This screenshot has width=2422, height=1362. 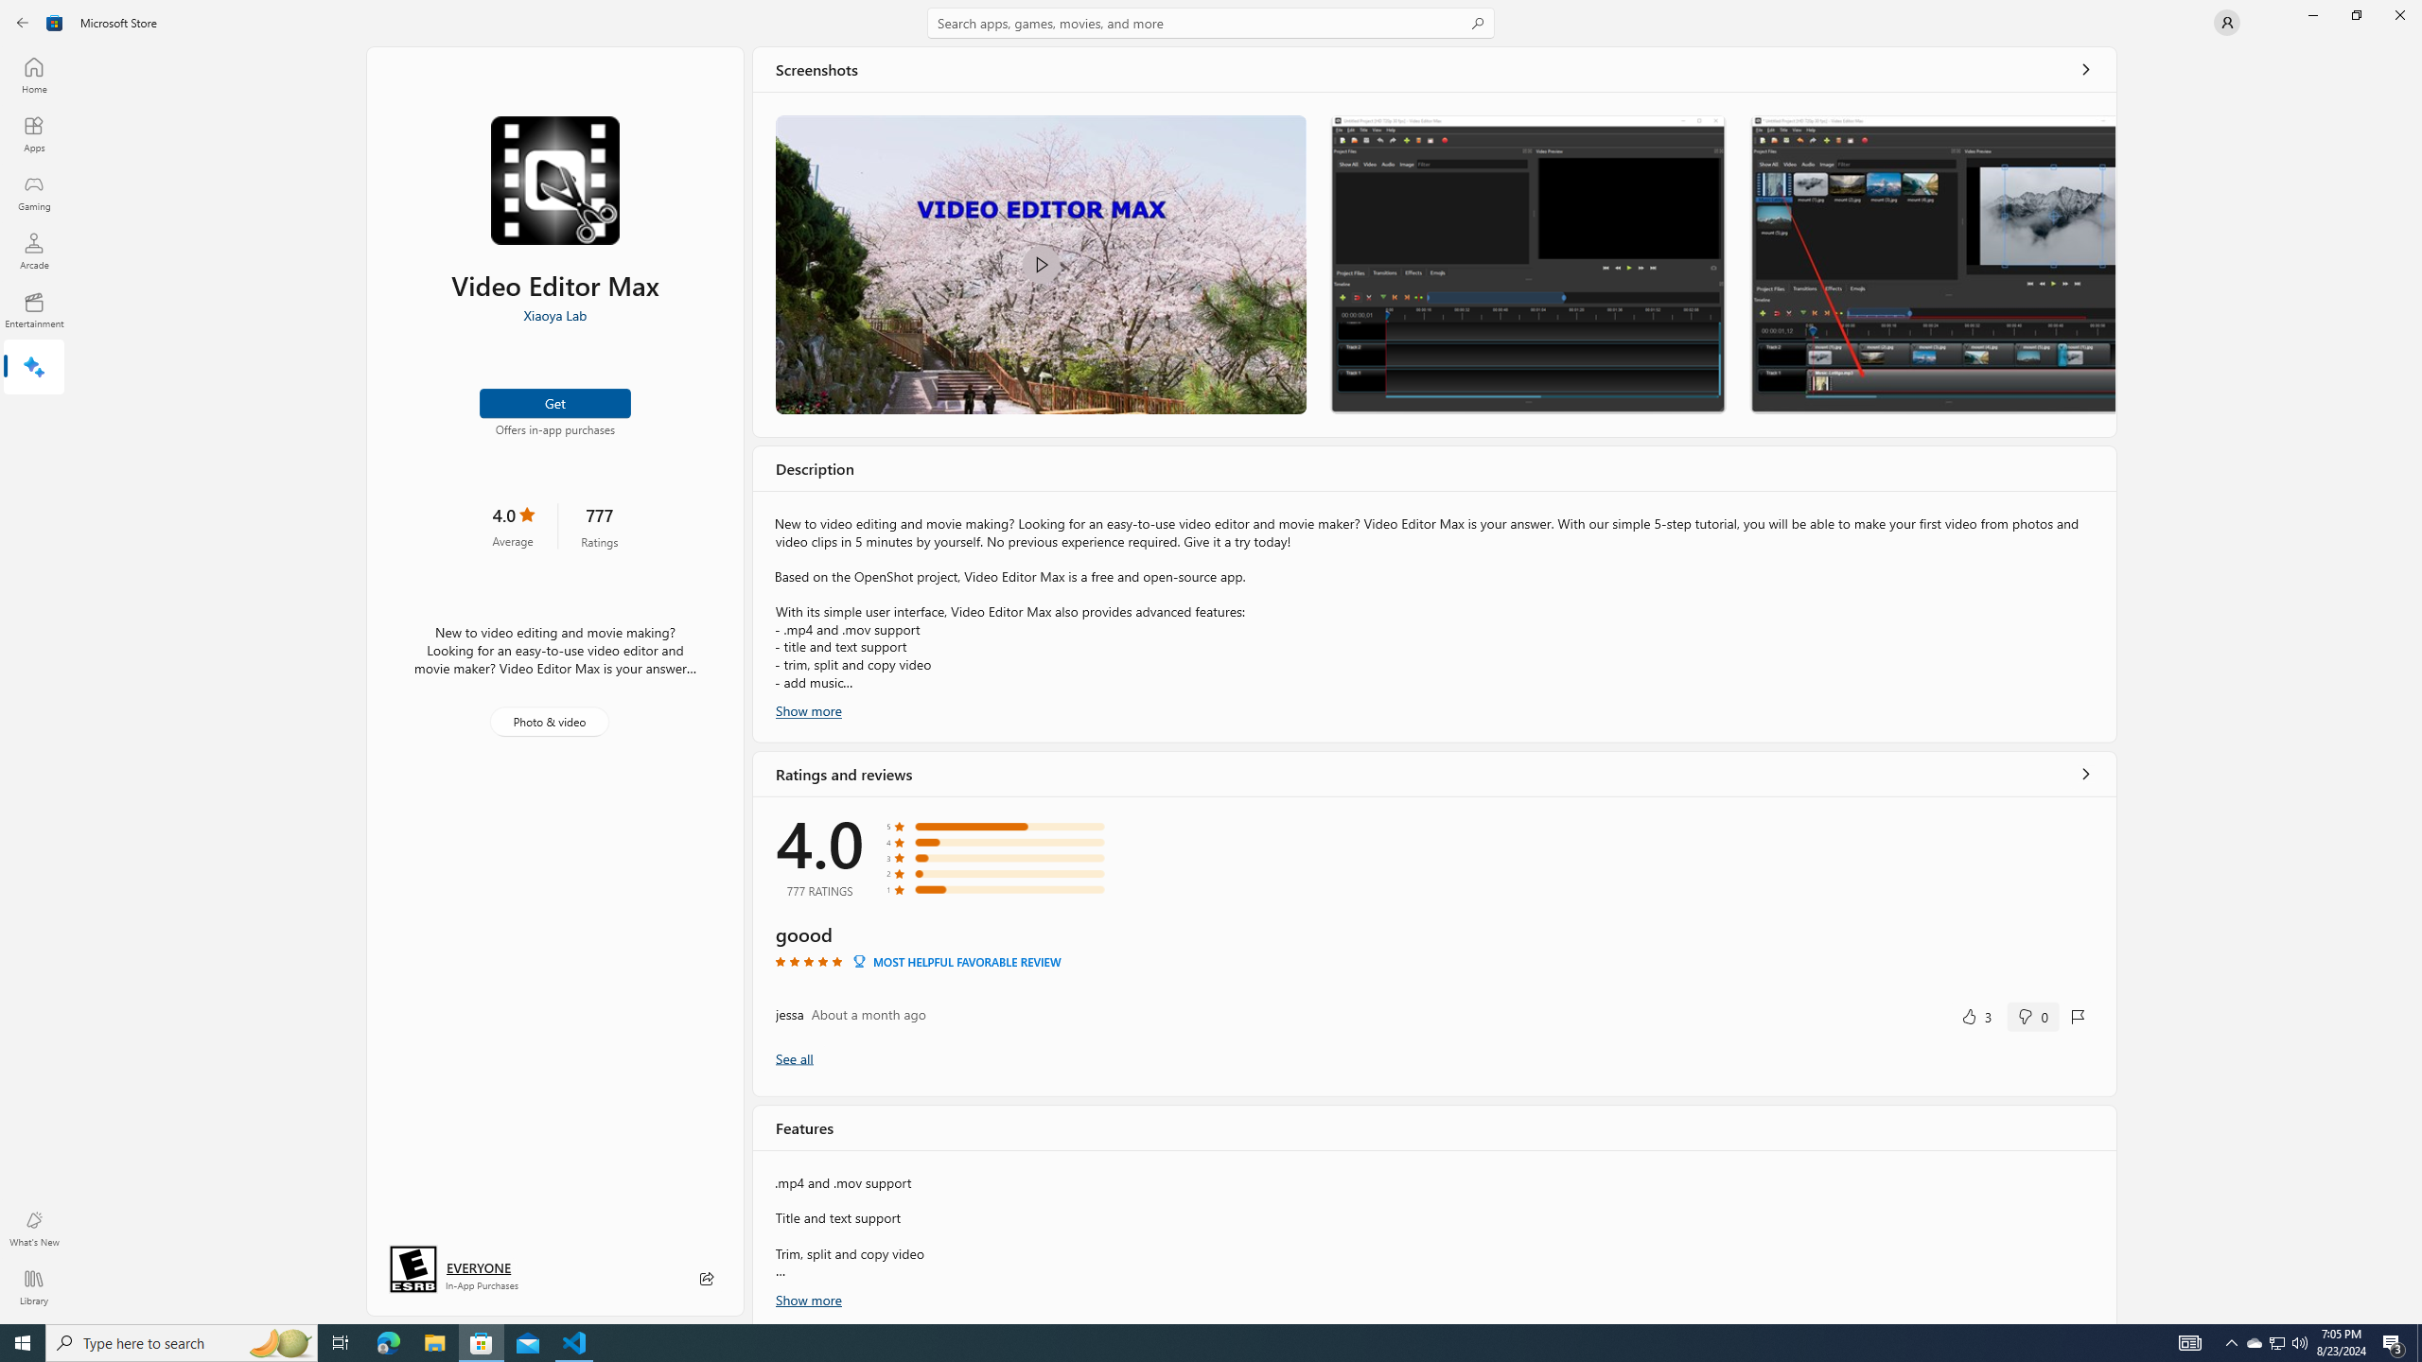 I want to click on 4.0 stars. Click to skip to ratings and reviews, so click(x=512, y=526).